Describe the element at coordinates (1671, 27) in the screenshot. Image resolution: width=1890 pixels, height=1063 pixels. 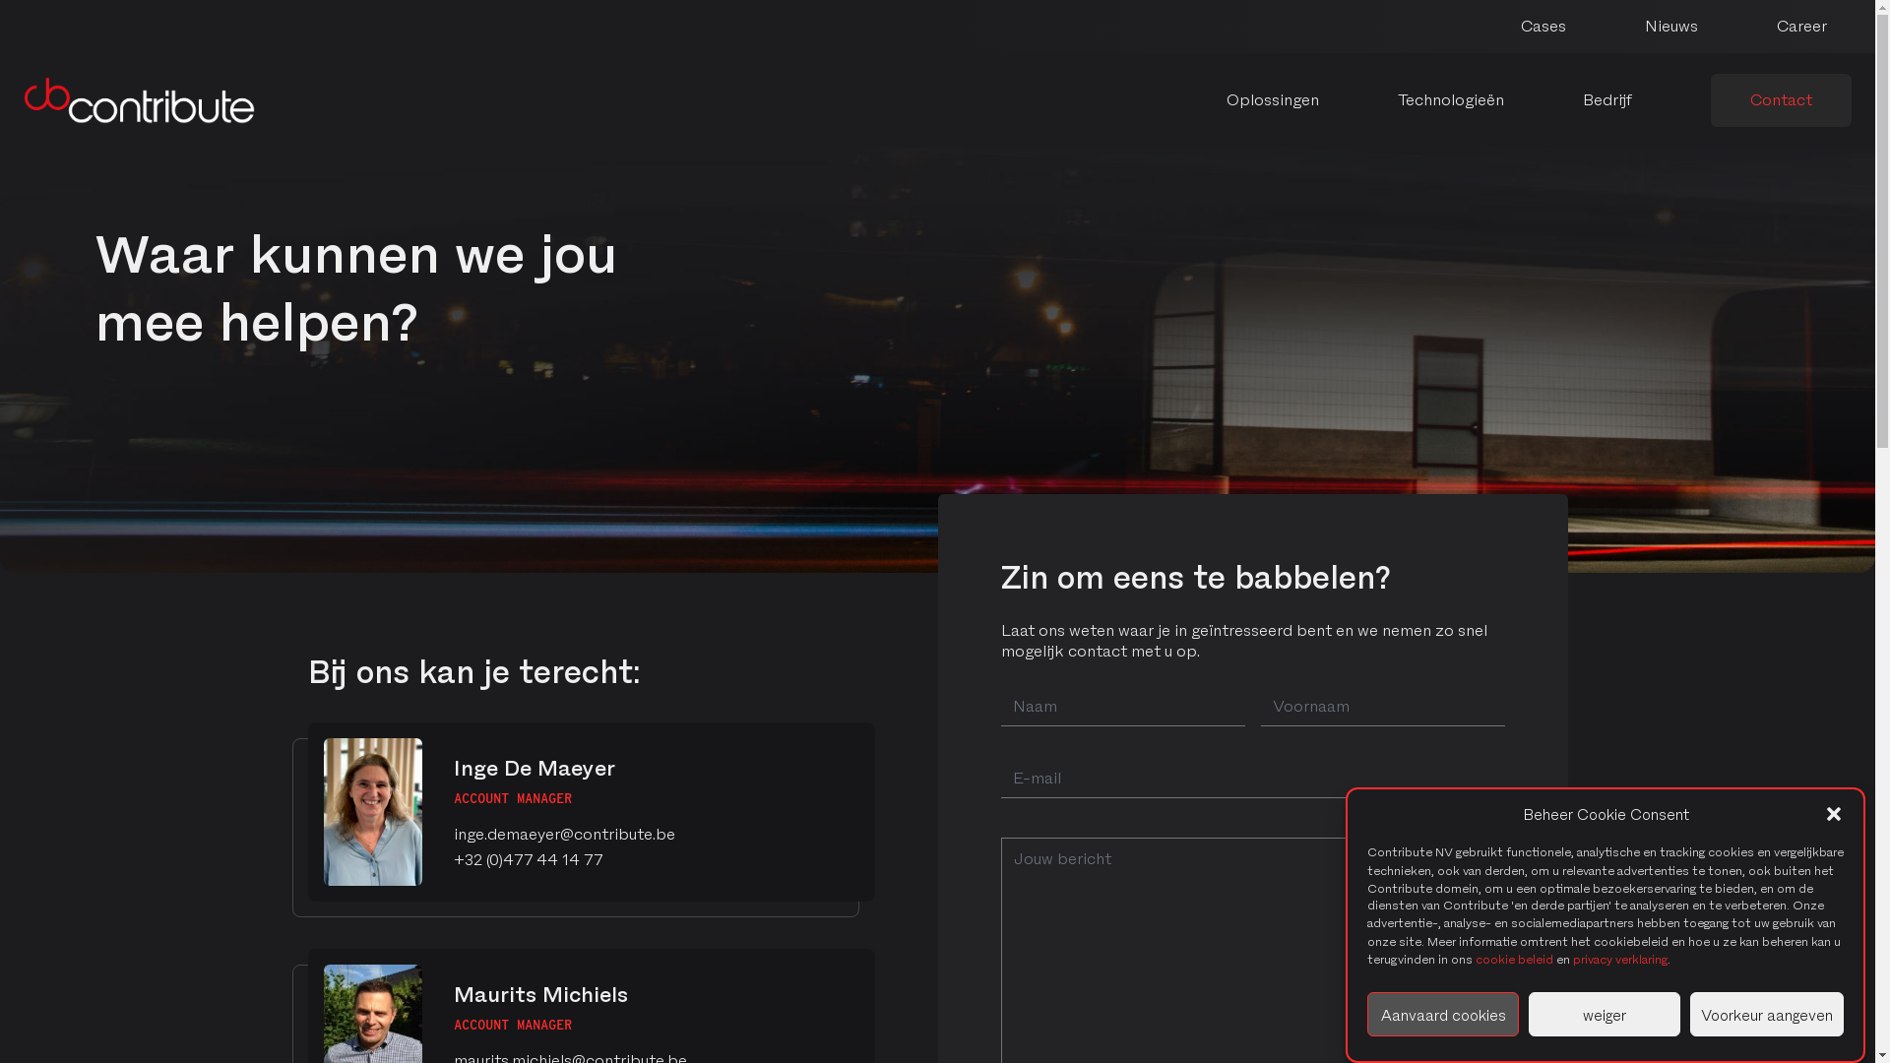
I see `Nieuws` at that location.